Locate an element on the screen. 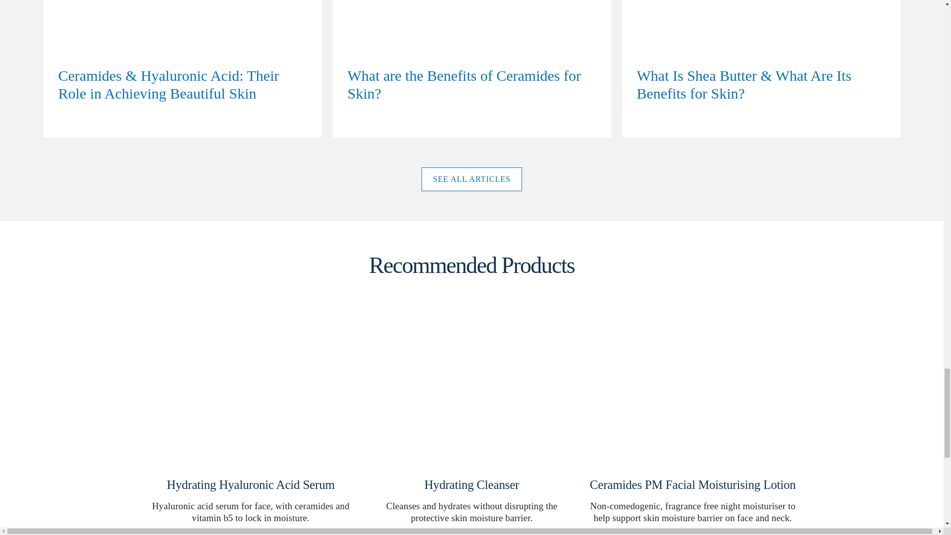 The width and height of the screenshot is (951, 535). woman uses shea butter is located at coordinates (761, 68).